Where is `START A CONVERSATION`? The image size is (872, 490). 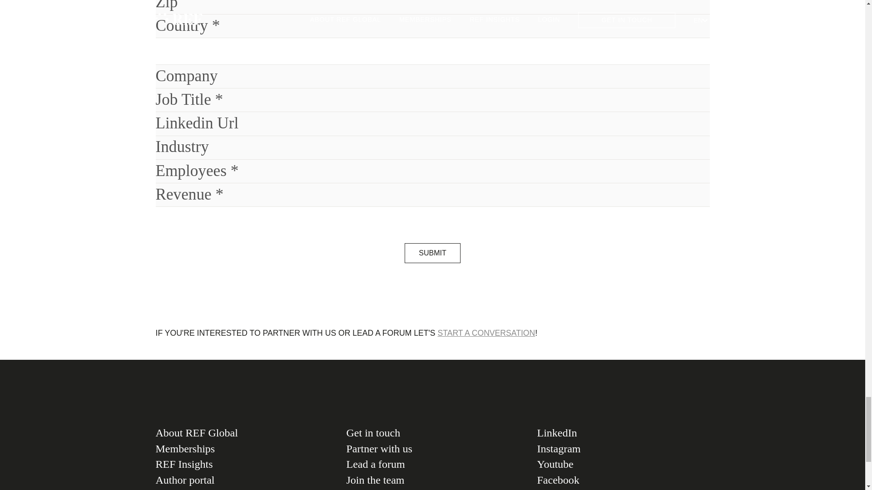 START A CONVERSATION is located at coordinates (486, 333).